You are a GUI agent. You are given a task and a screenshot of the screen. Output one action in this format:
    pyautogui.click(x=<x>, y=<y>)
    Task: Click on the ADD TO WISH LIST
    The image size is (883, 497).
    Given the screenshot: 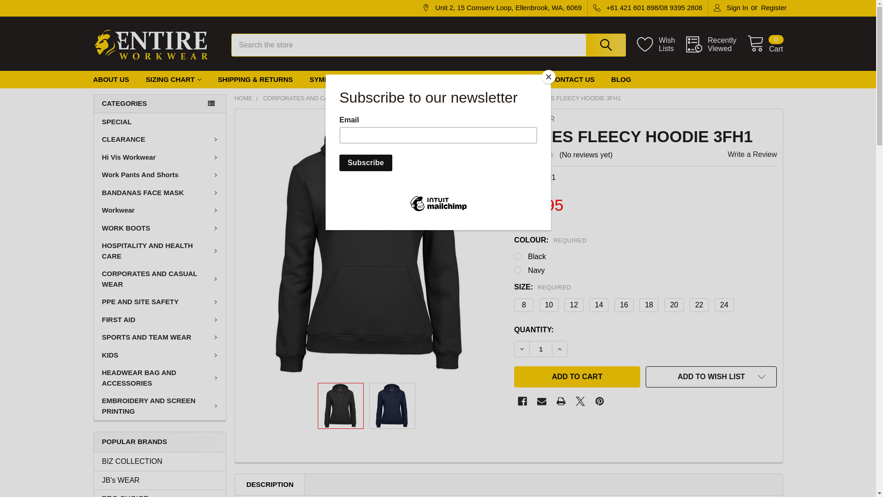 What is the action you would take?
    pyautogui.click(x=711, y=377)
    